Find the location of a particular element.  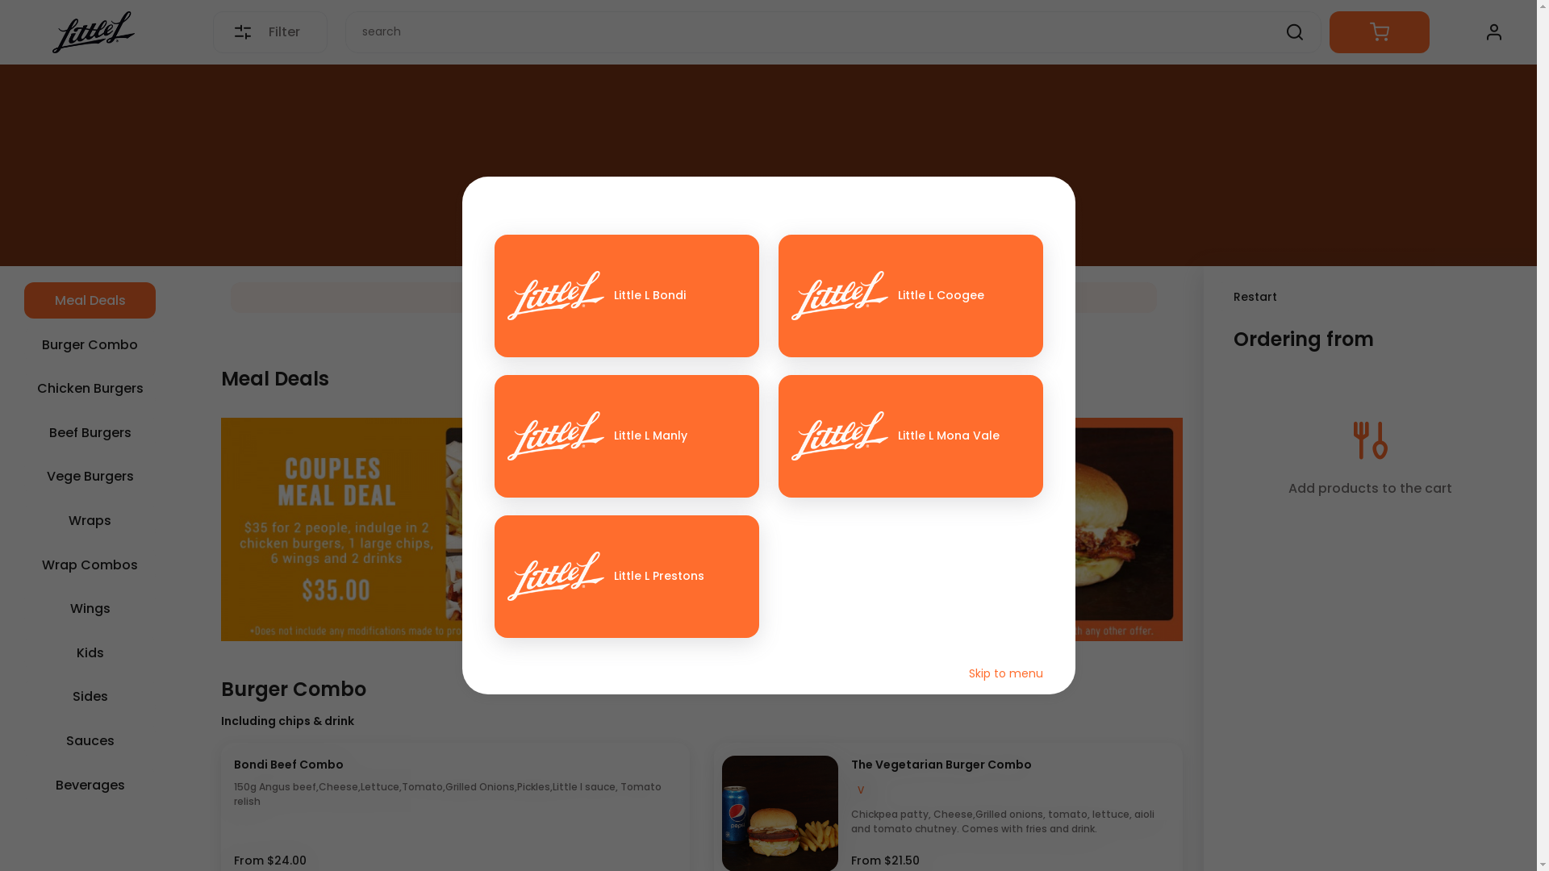

Chicken Burgers is located at coordinates (90, 389).